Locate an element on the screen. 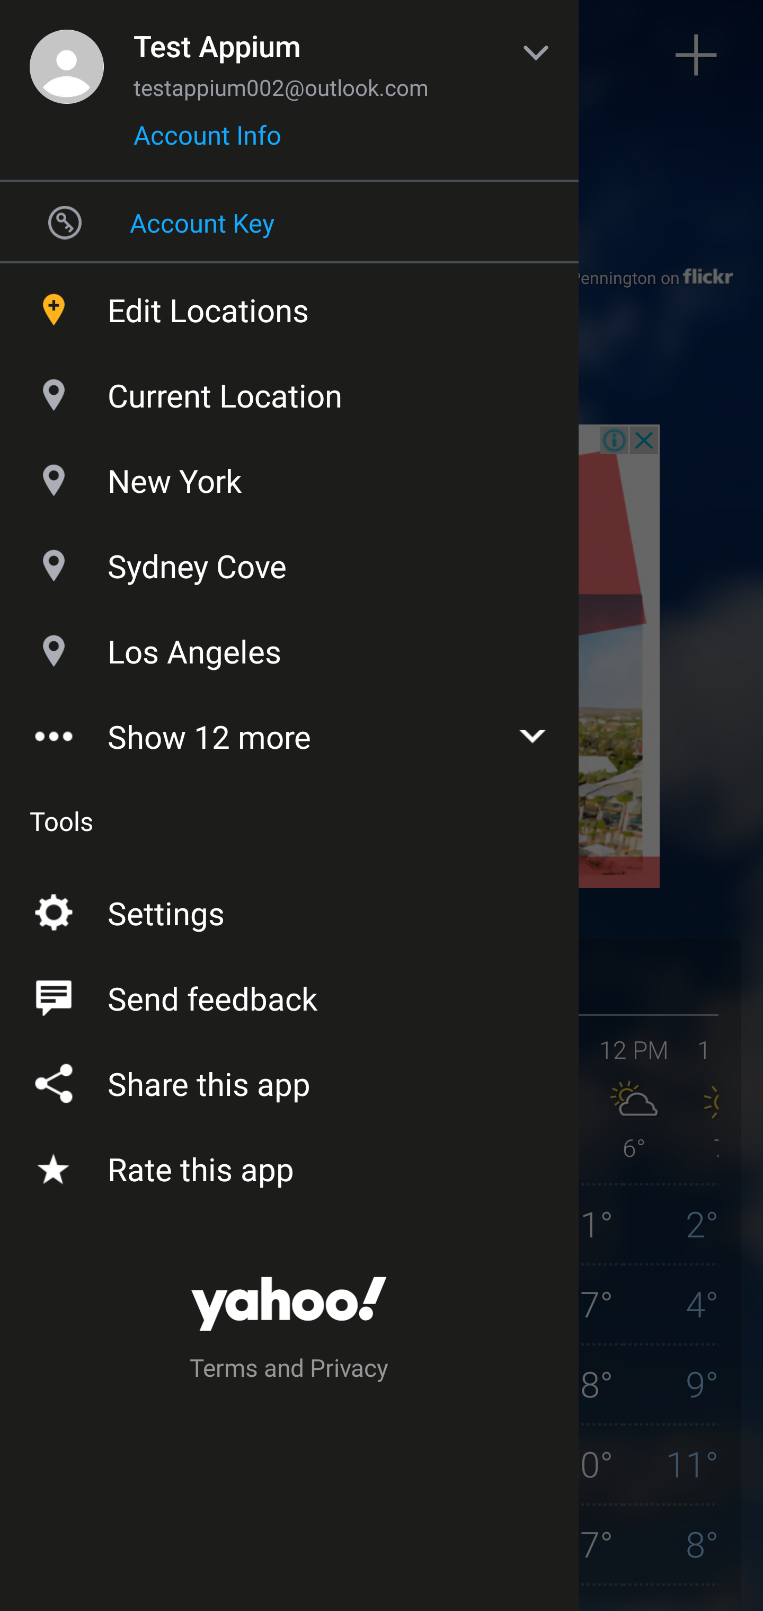 Image resolution: width=763 pixels, height=1611 pixels. Los Angeles is located at coordinates (289, 647).